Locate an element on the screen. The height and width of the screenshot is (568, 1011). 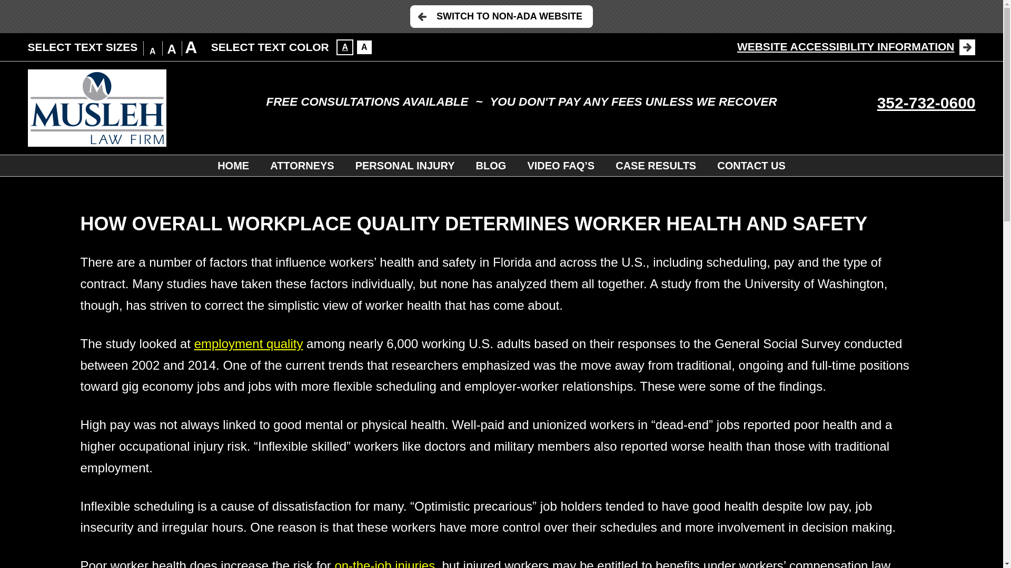
Invert Colors is located at coordinates (364, 47).